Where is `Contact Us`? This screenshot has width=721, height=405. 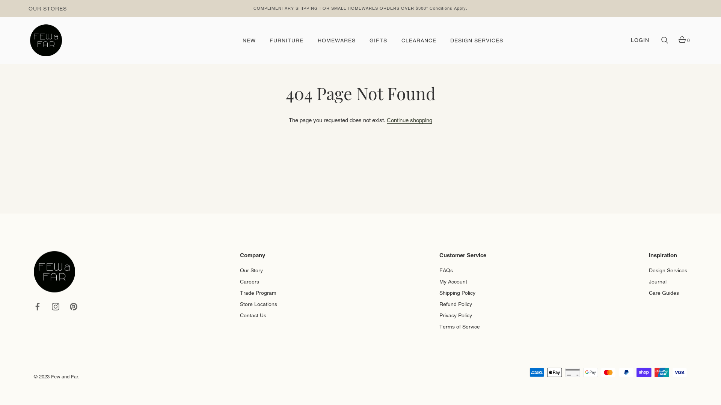 Contact Us is located at coordinates (253, 314).